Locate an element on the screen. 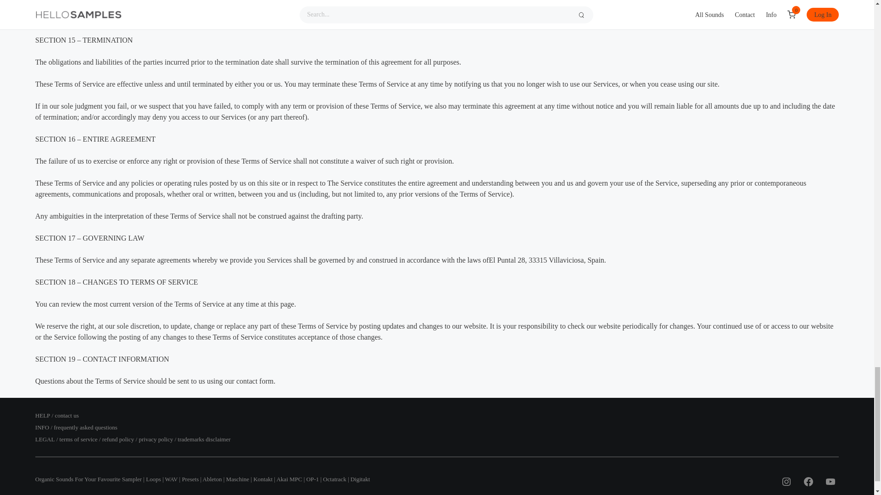 This screenshot has width=881, height=495. contact form is located at coordinates (254, 381).